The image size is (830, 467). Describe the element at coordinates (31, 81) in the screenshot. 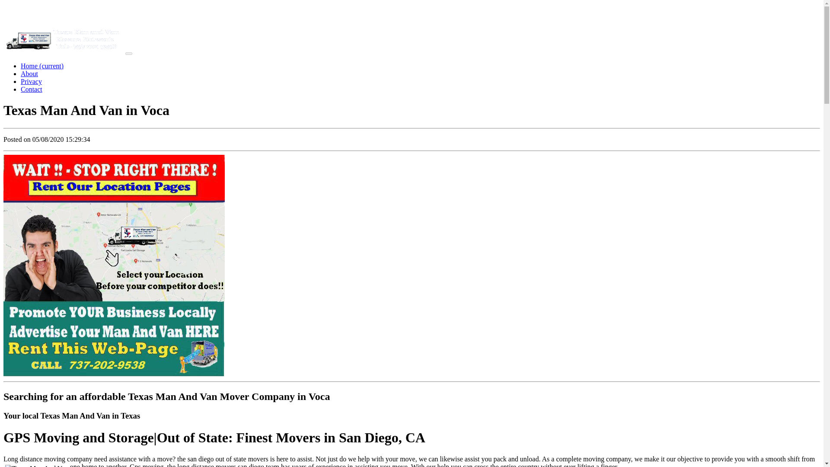

I see `Privacy` at that location.